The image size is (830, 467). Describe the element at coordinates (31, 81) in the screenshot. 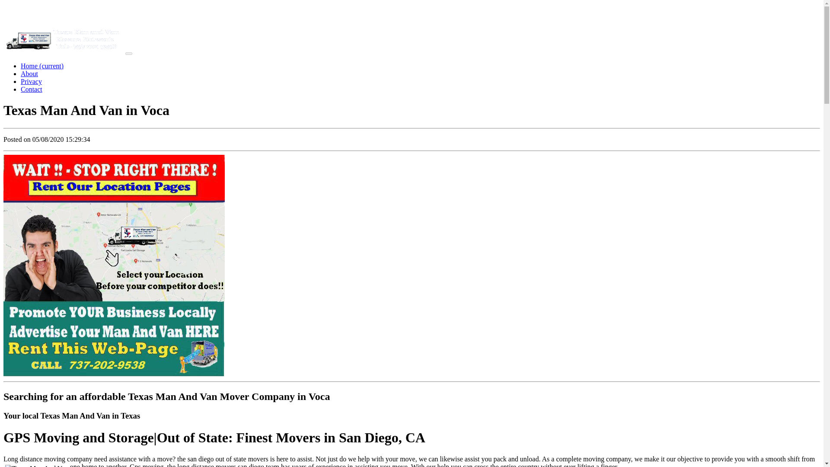

I see `Privacy` at that location.